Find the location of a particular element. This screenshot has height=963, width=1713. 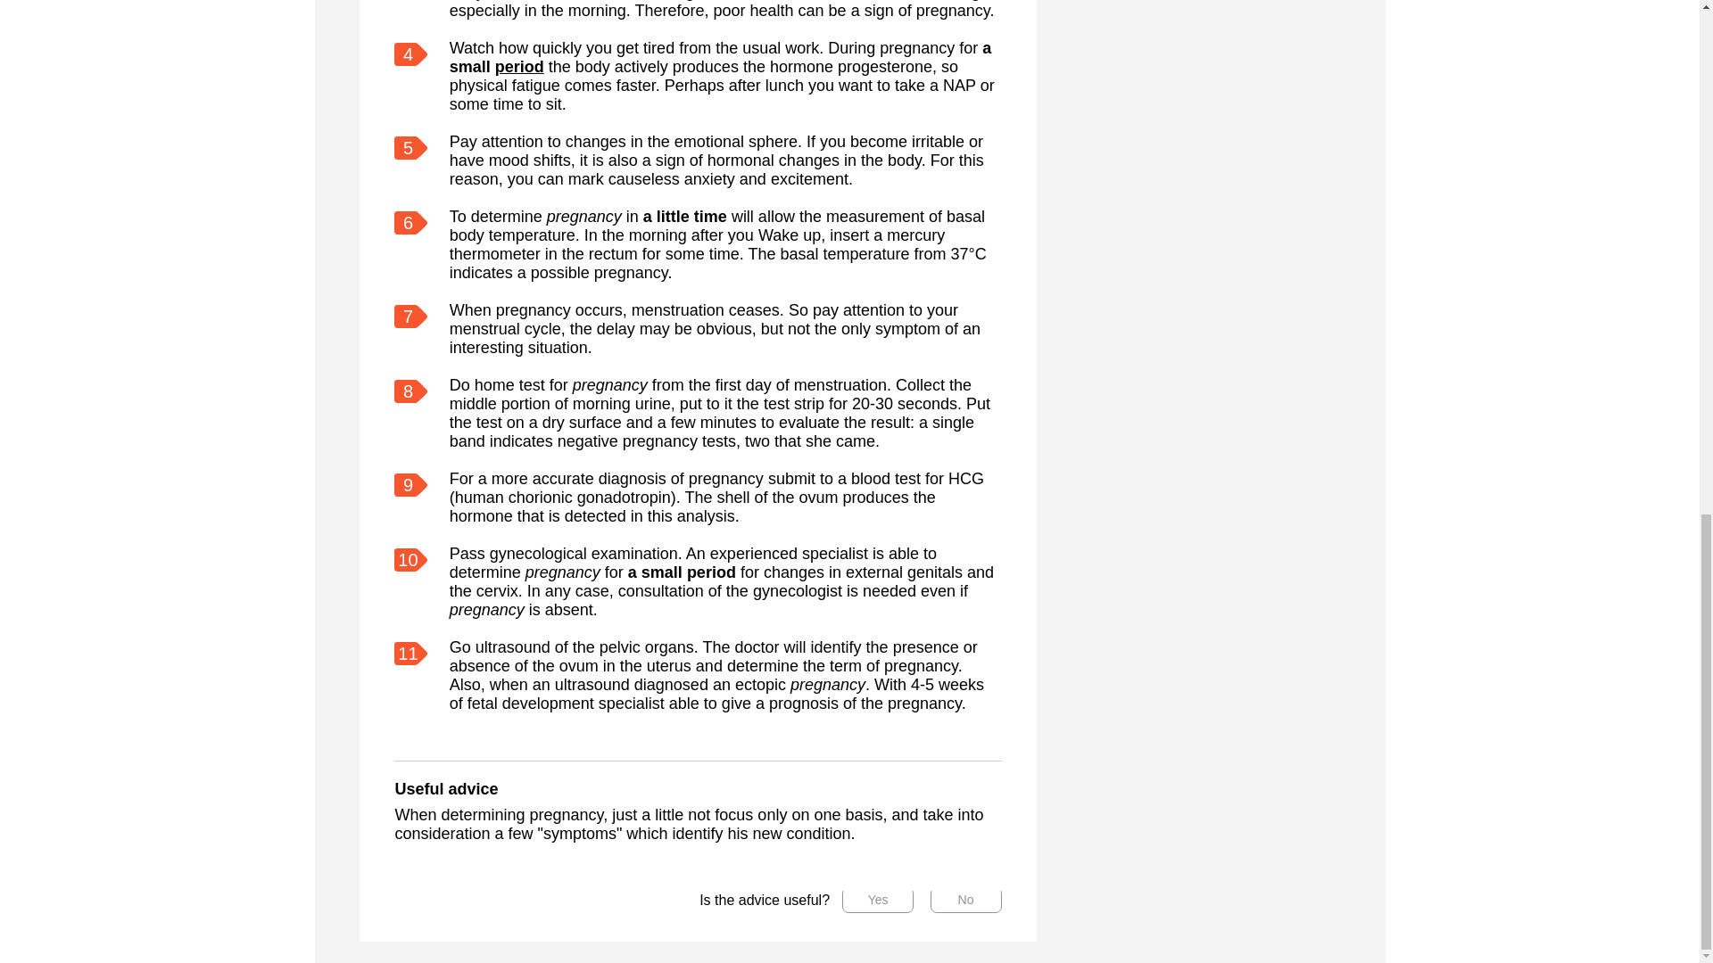

Yes is located at coordinates (878, 899).